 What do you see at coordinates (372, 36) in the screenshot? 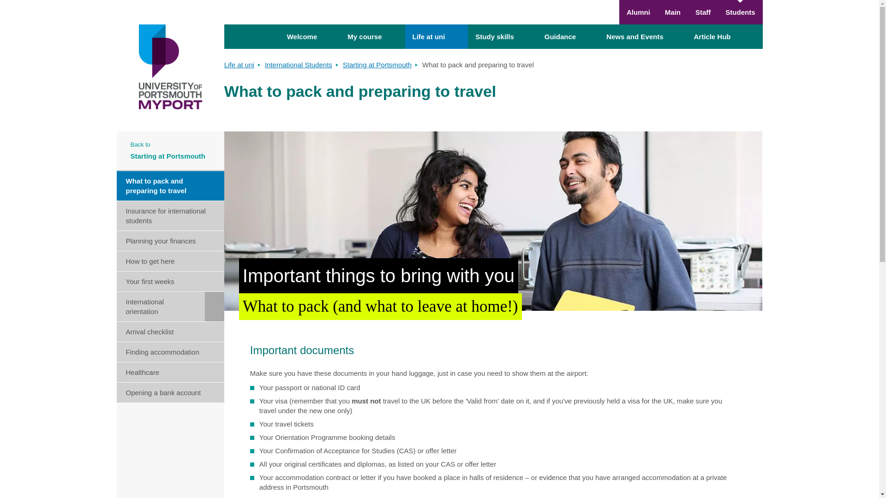
I see `My course` at bounding box center [372, 36].